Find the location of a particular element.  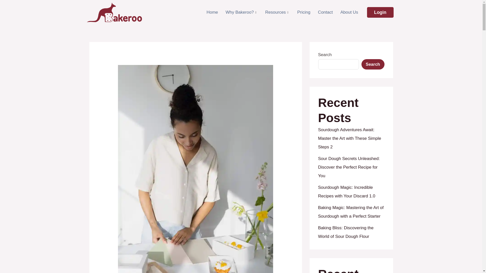

Login is located at coordinates (380, 12).